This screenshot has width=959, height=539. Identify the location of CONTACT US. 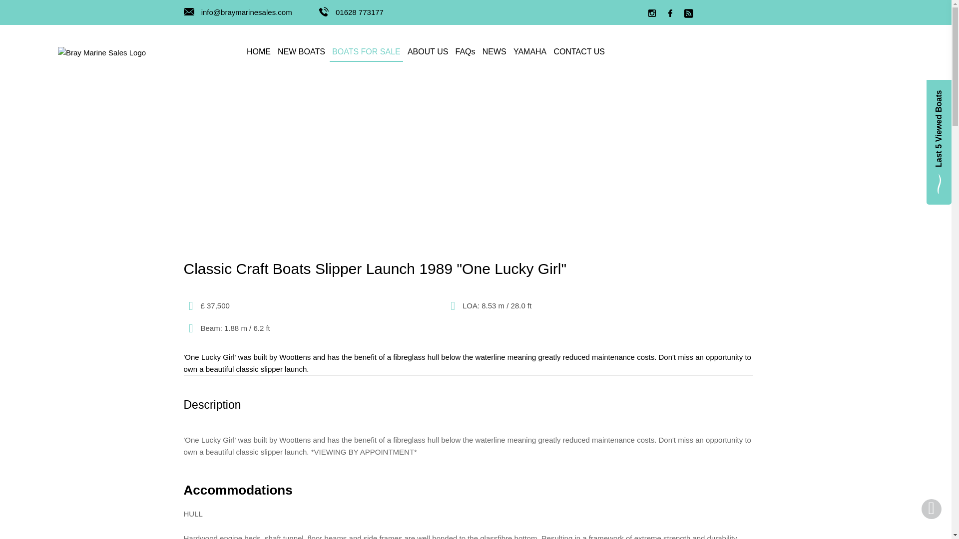
(578, 52).